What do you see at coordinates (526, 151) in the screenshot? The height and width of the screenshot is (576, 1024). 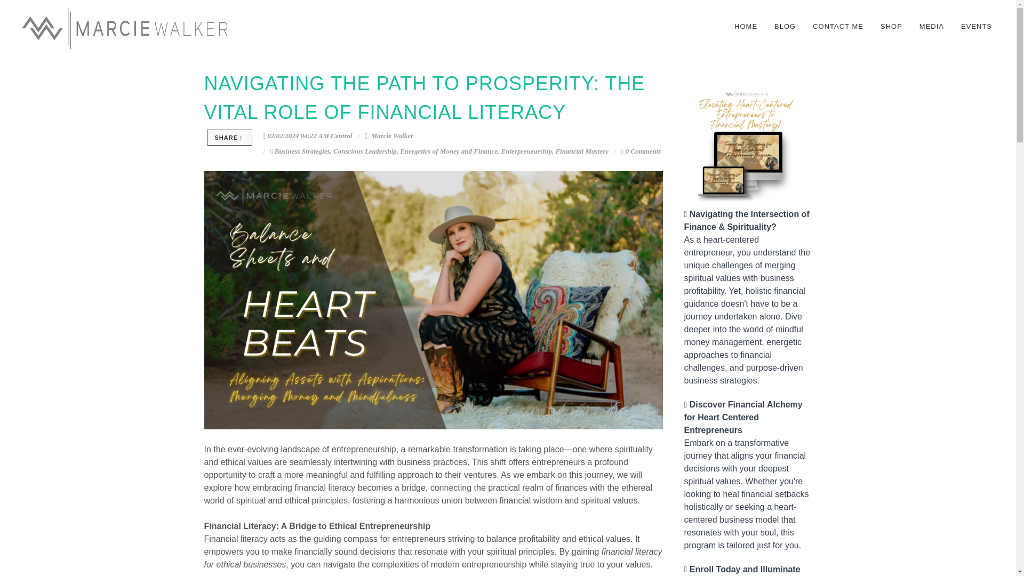 I see `Enterpreneurship` at bounding box center [526, 151].